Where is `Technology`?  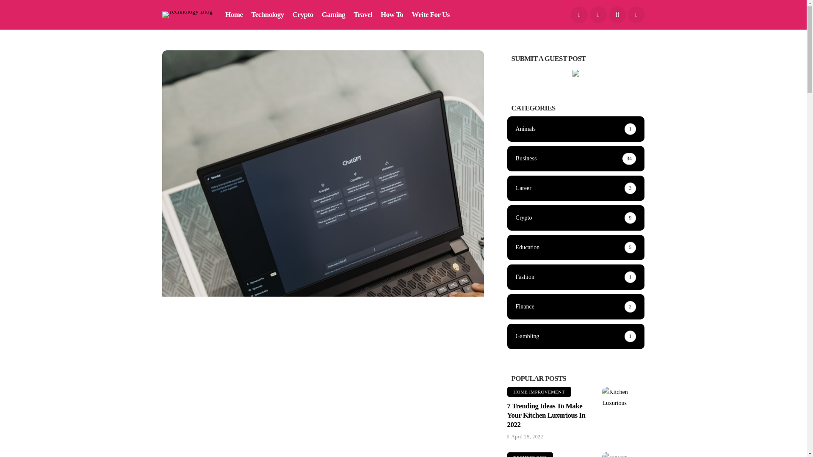 Technology is located at coordinates (268, 15).